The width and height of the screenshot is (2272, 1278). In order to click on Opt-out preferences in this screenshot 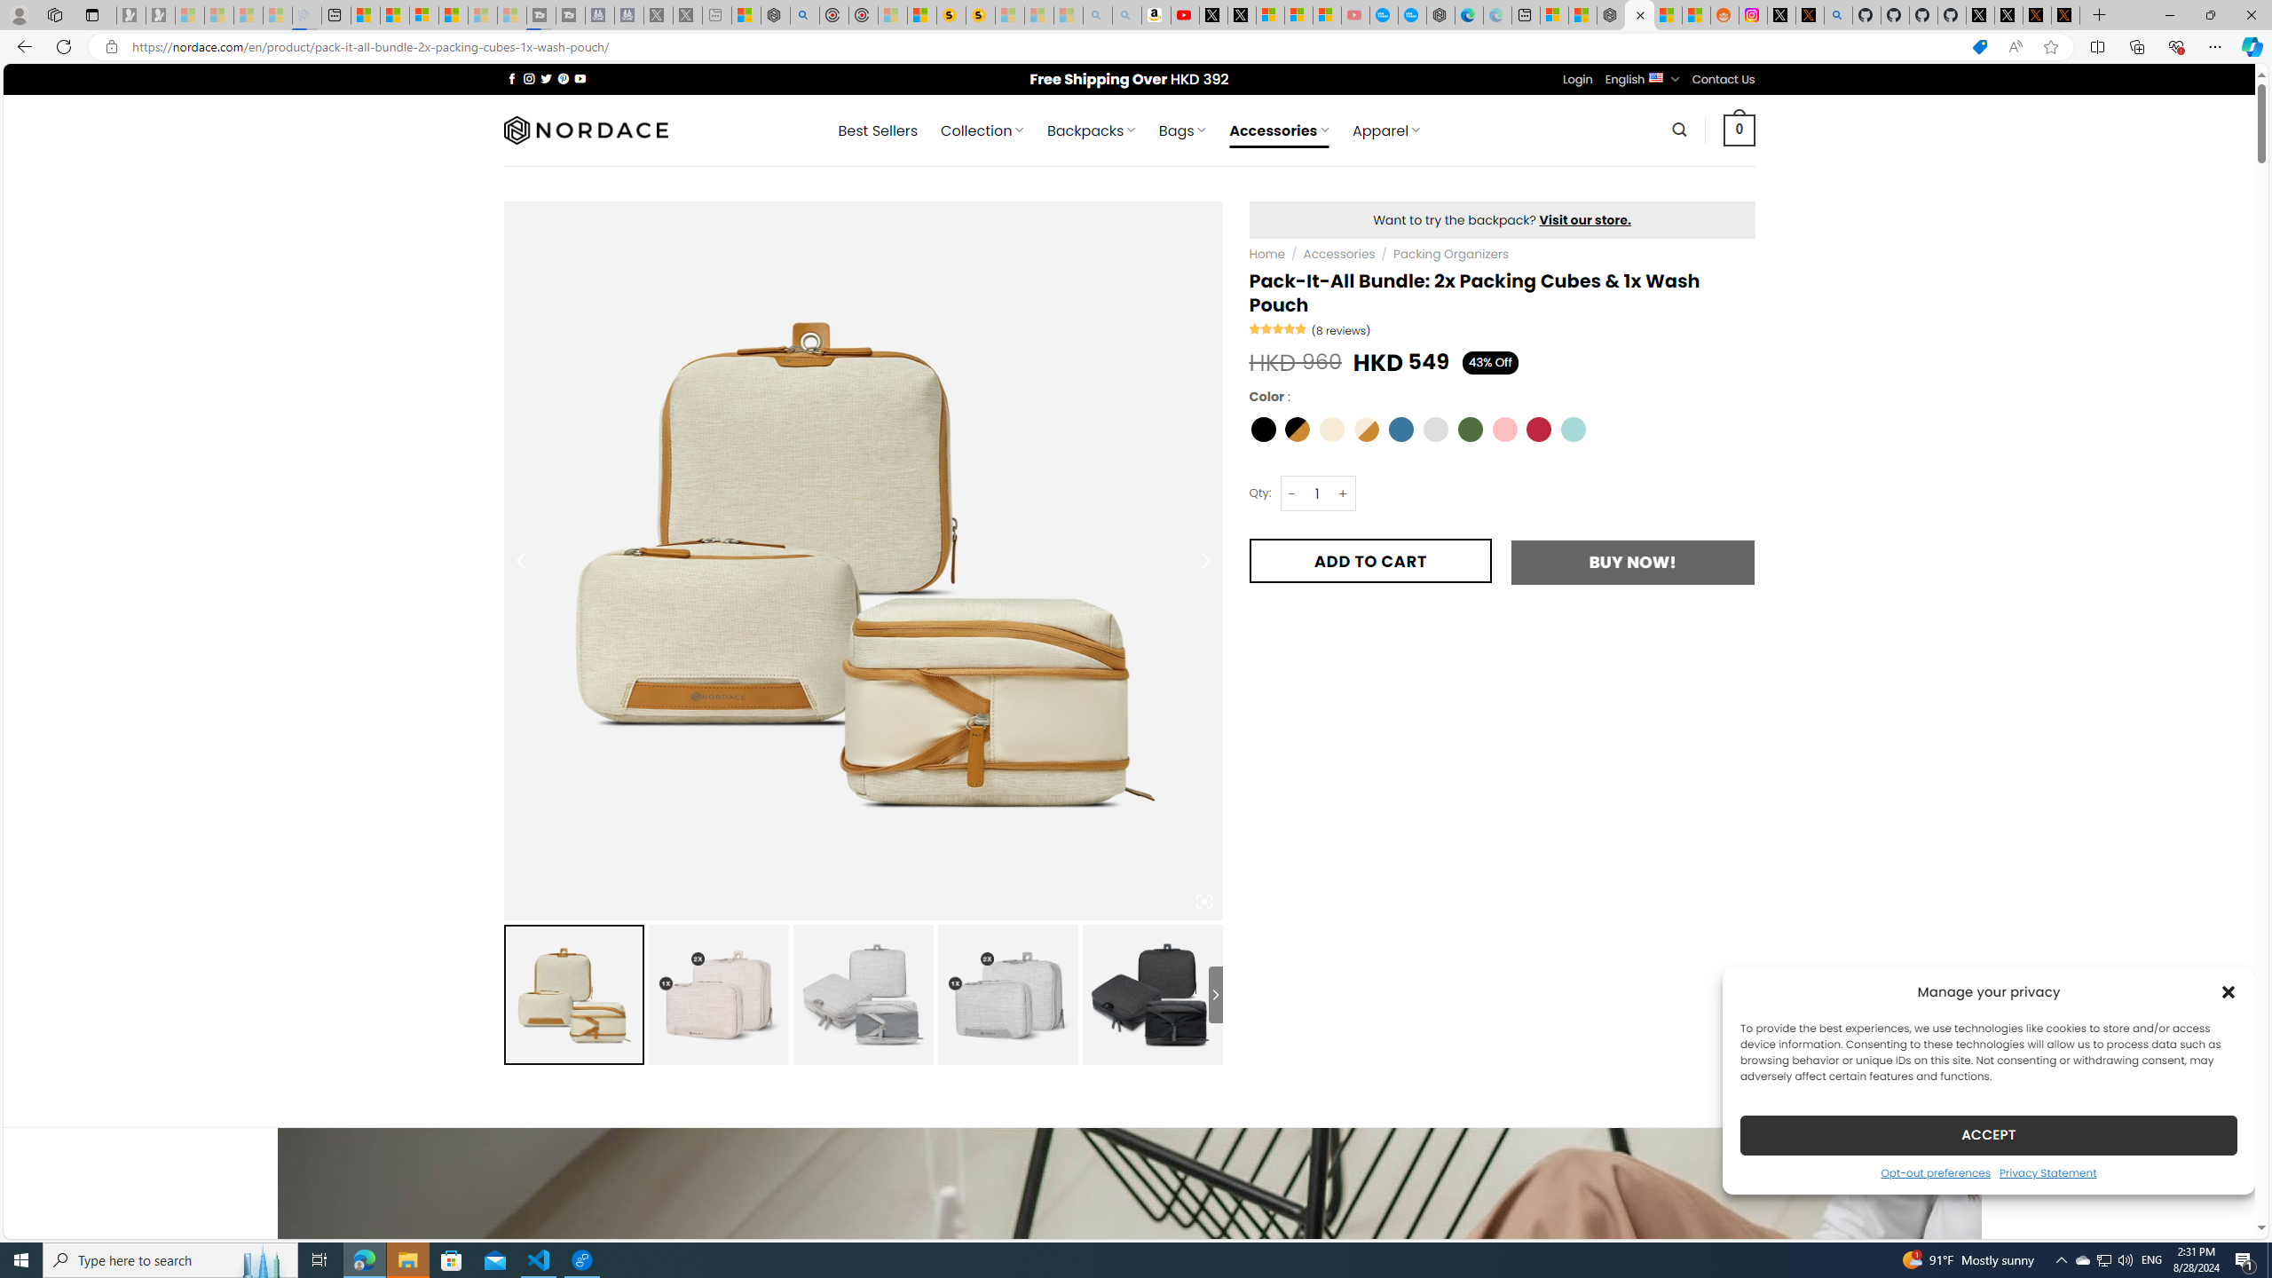, I will do `click(1935, 1171)`.